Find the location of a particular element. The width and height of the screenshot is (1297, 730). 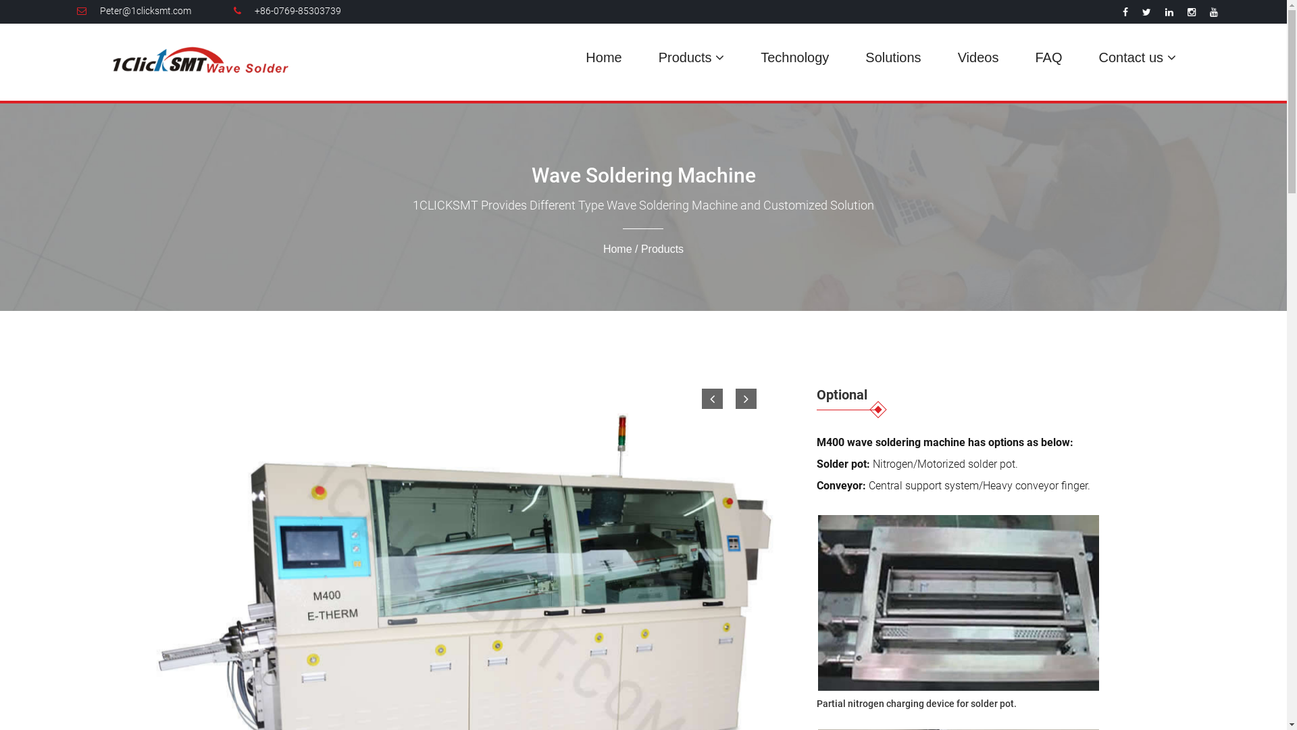

Technology is located at coordinates (794, 57).